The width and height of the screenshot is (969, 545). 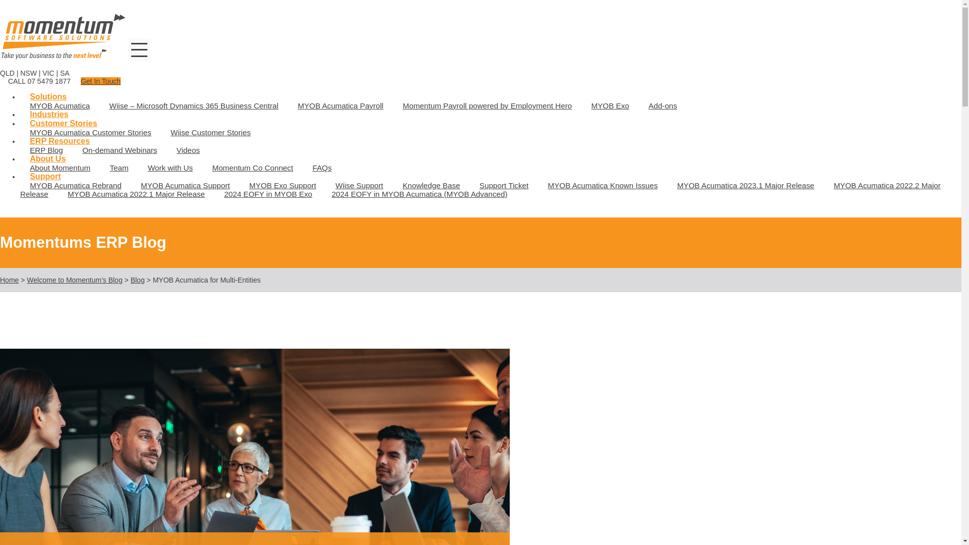 I want to click on Momentum Payroll powered by Employment Hero, so click(x=488, y=106).